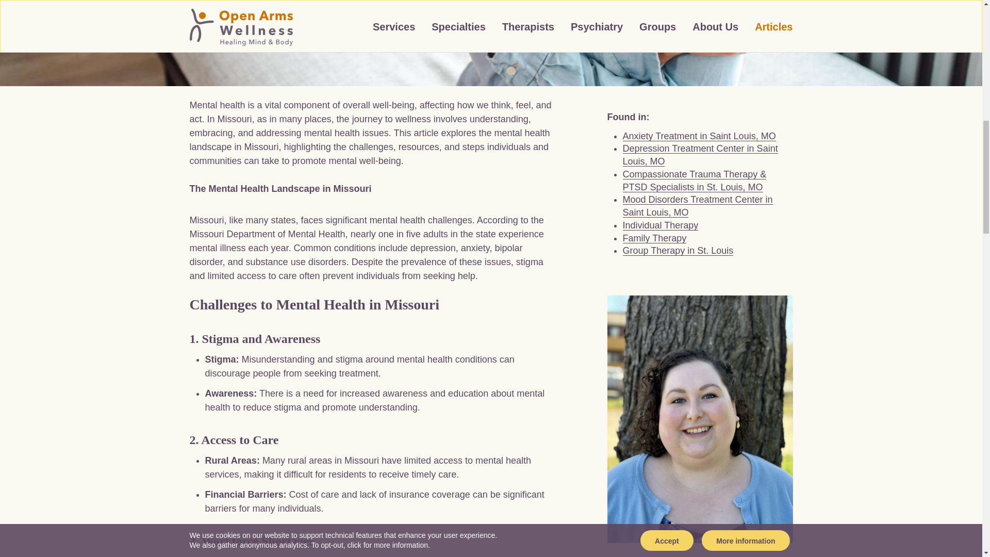  What do you see at coordinates (661, 225) in the screenshot?
I see `Individual Therapy` at bounding box center [661, 225].